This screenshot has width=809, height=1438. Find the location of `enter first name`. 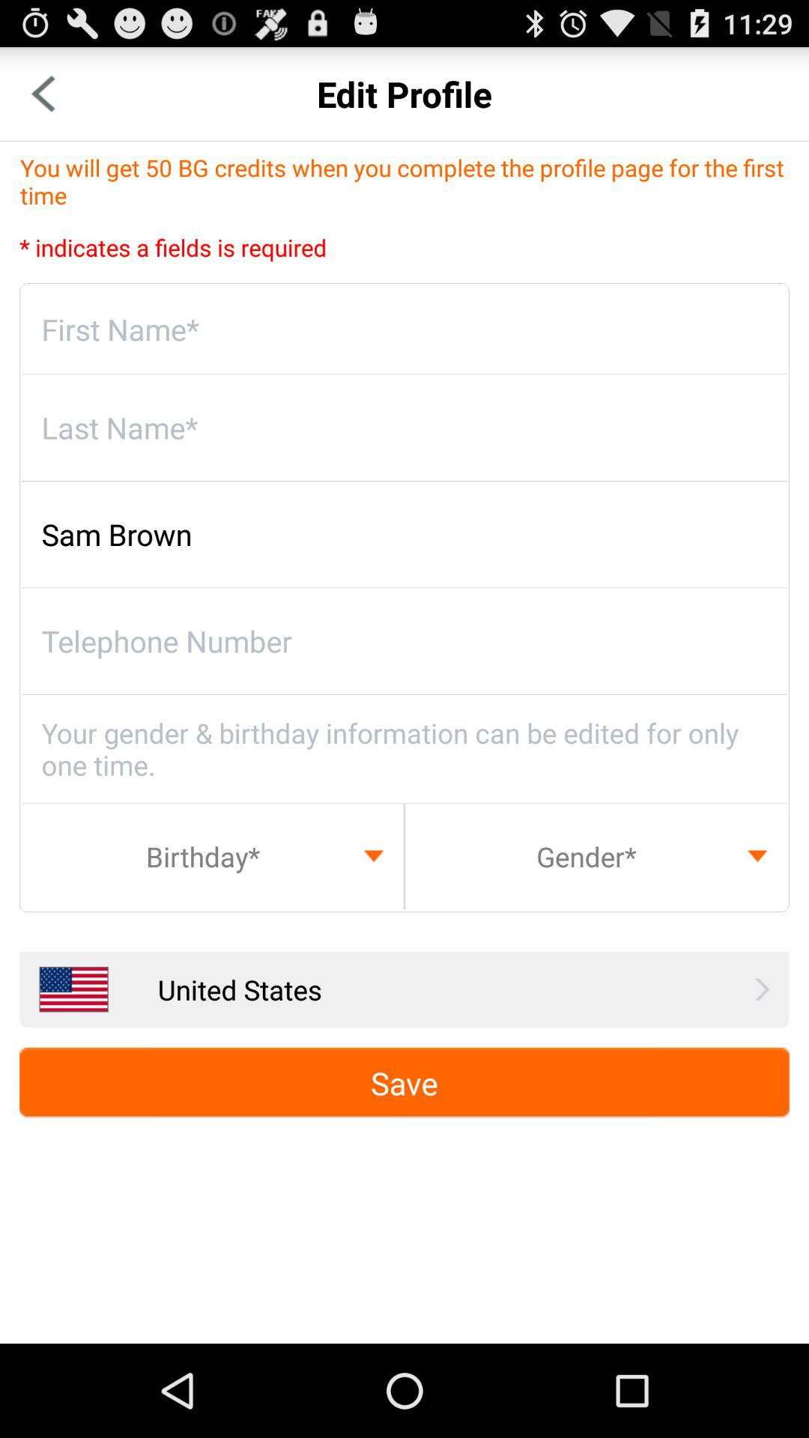

enter first name is located at coordinates (404, 330).